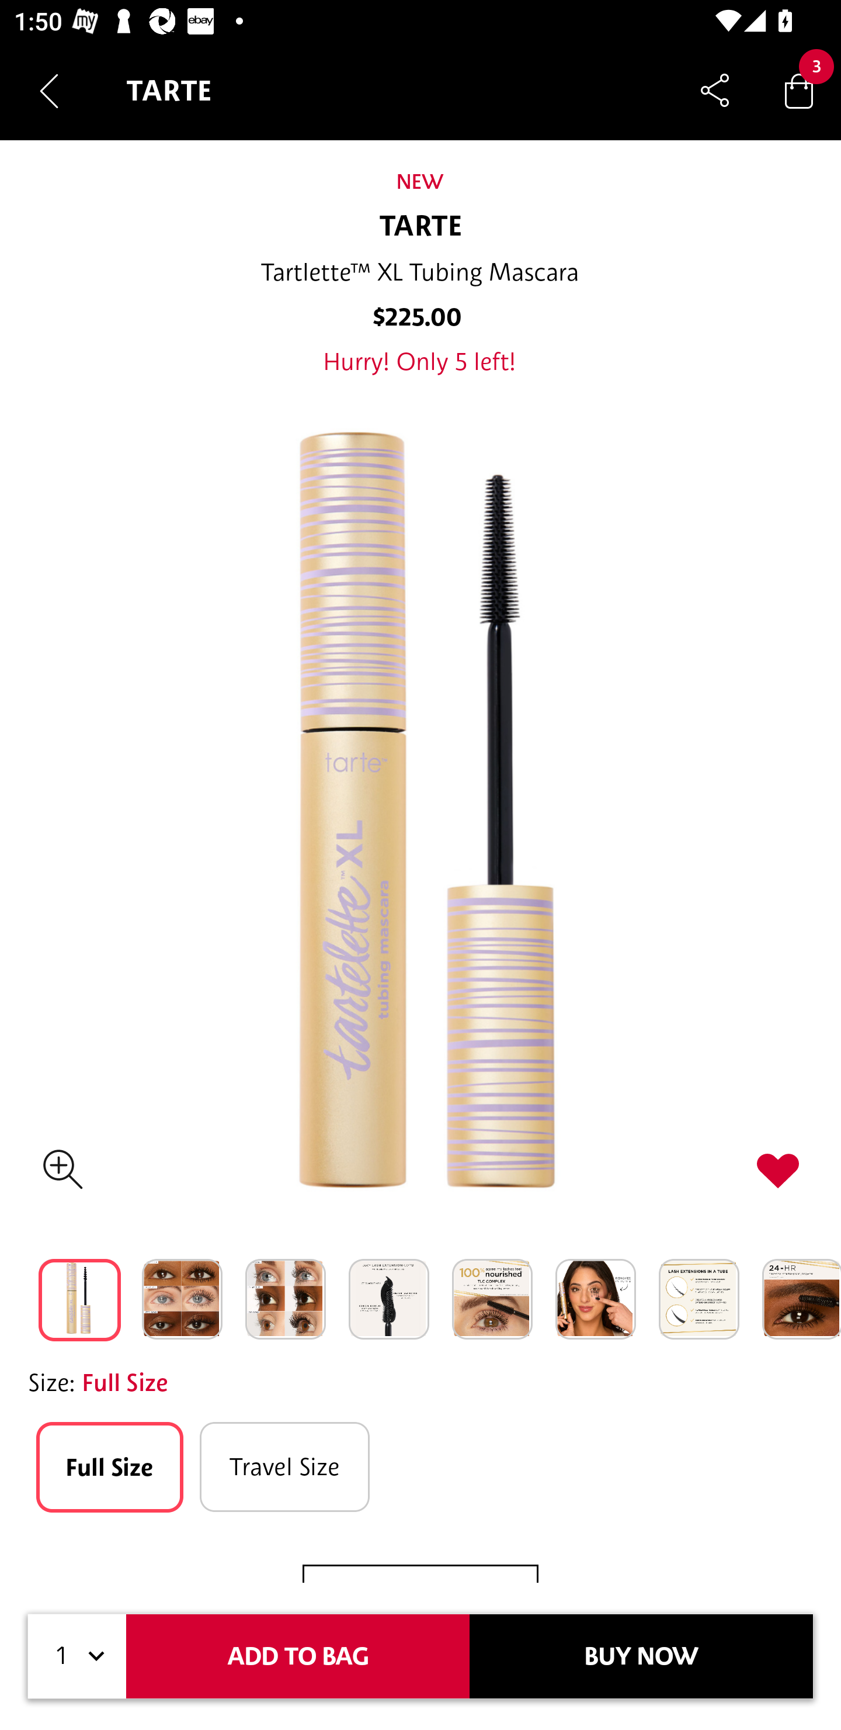  I want to click on Share, so click(715, 90).